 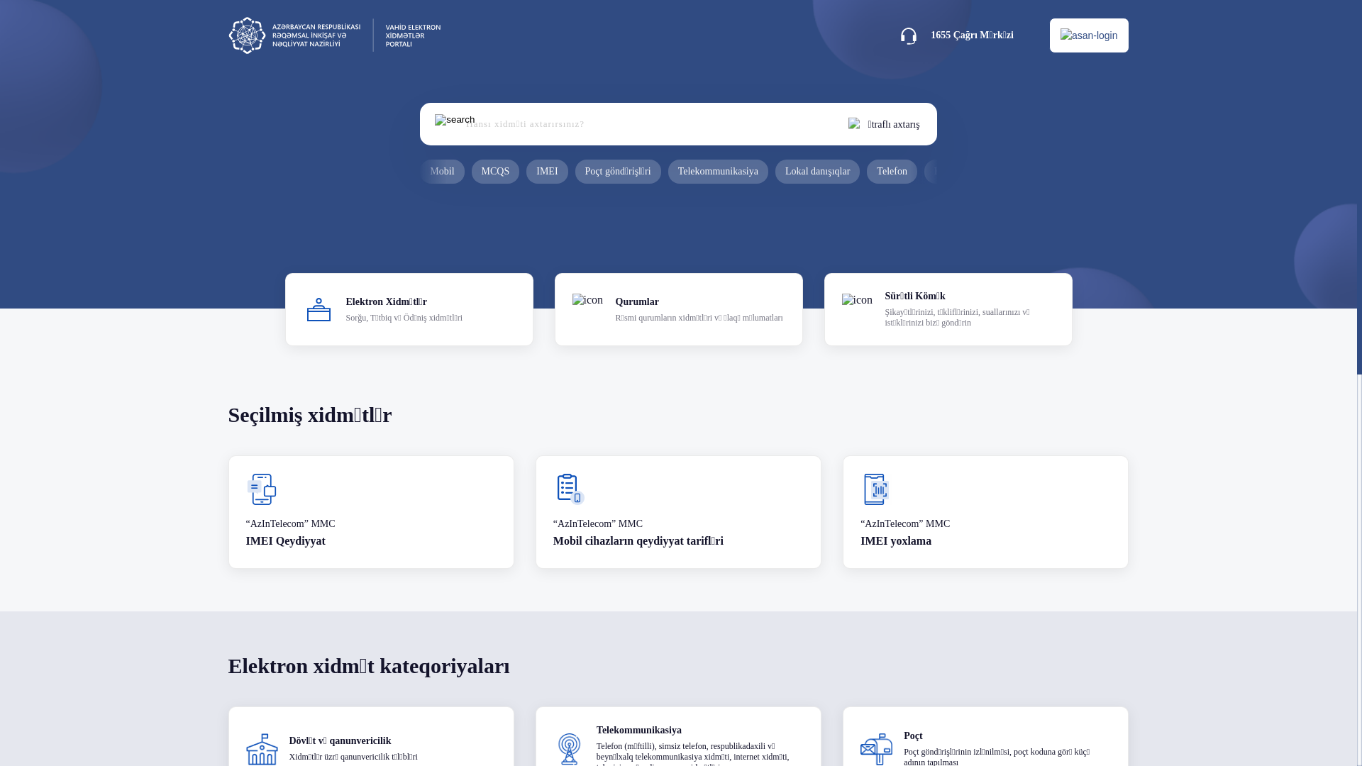 I want to click on MCQS, so click(x=496, y=172).